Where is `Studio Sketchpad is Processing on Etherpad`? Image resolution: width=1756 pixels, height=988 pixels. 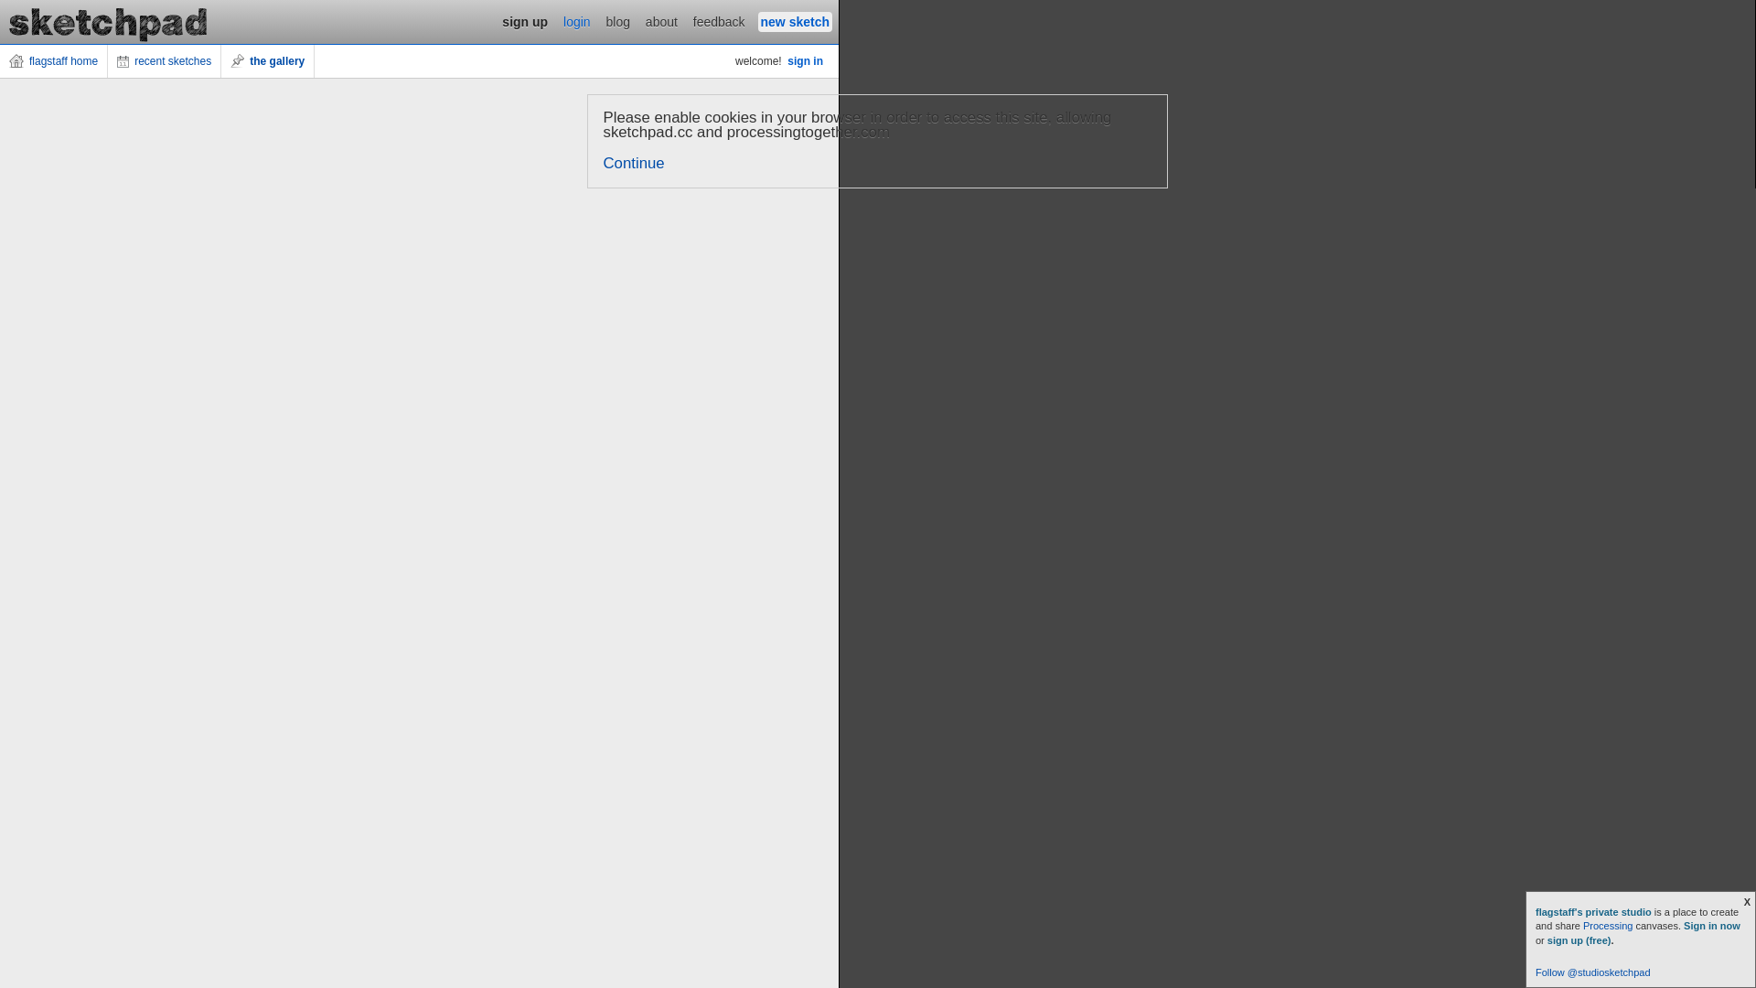 Studio Sketchpad is Processing on Etherpad is located at coordinates (109, 22).